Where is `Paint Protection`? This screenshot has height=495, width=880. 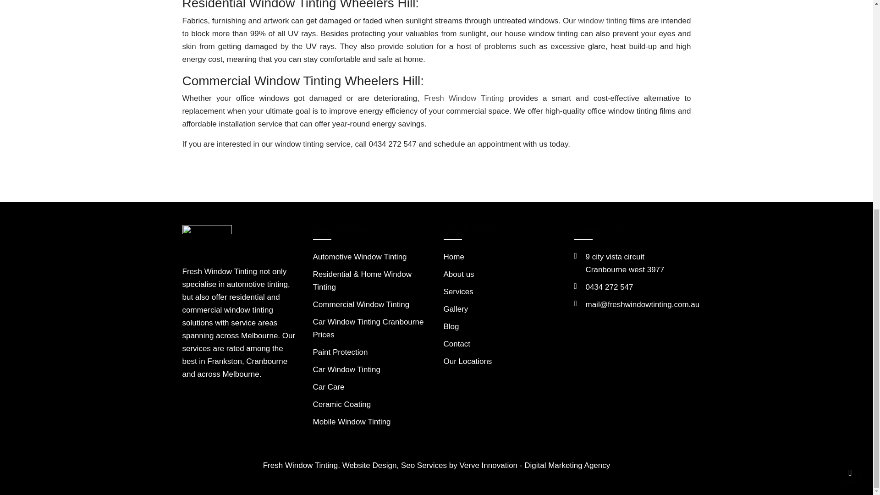
Paint Protection is located at coordinates (454, 257).